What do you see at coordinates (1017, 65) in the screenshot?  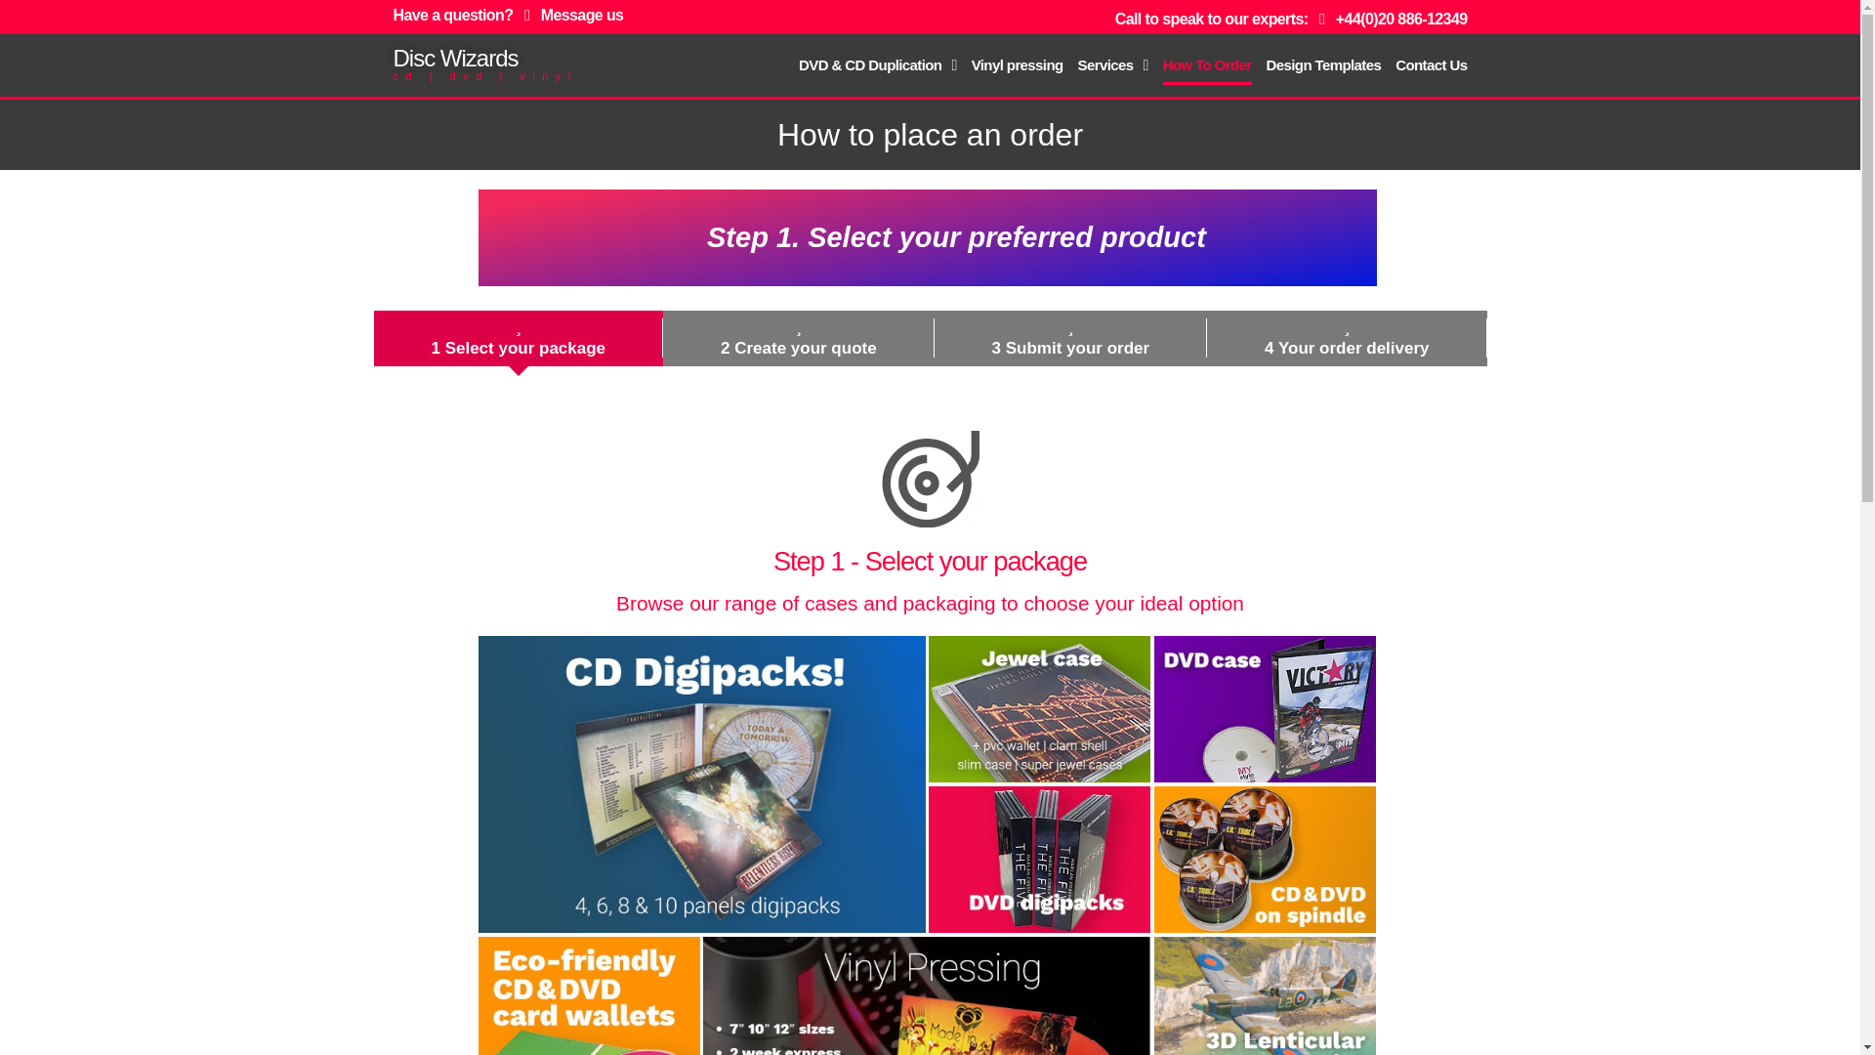 I see `Vinyl pressing` at bounding box center [1017, 65].